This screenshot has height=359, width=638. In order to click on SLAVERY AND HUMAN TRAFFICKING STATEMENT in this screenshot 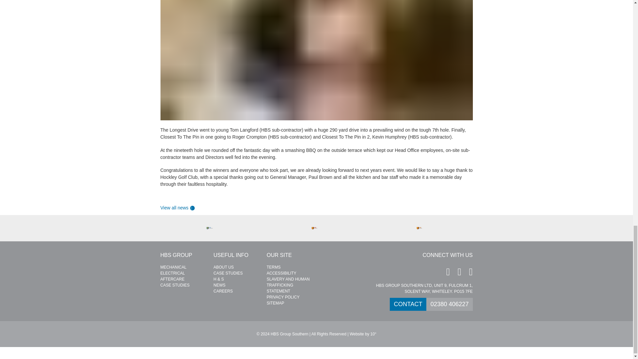, I will do `click(288, 285)`.